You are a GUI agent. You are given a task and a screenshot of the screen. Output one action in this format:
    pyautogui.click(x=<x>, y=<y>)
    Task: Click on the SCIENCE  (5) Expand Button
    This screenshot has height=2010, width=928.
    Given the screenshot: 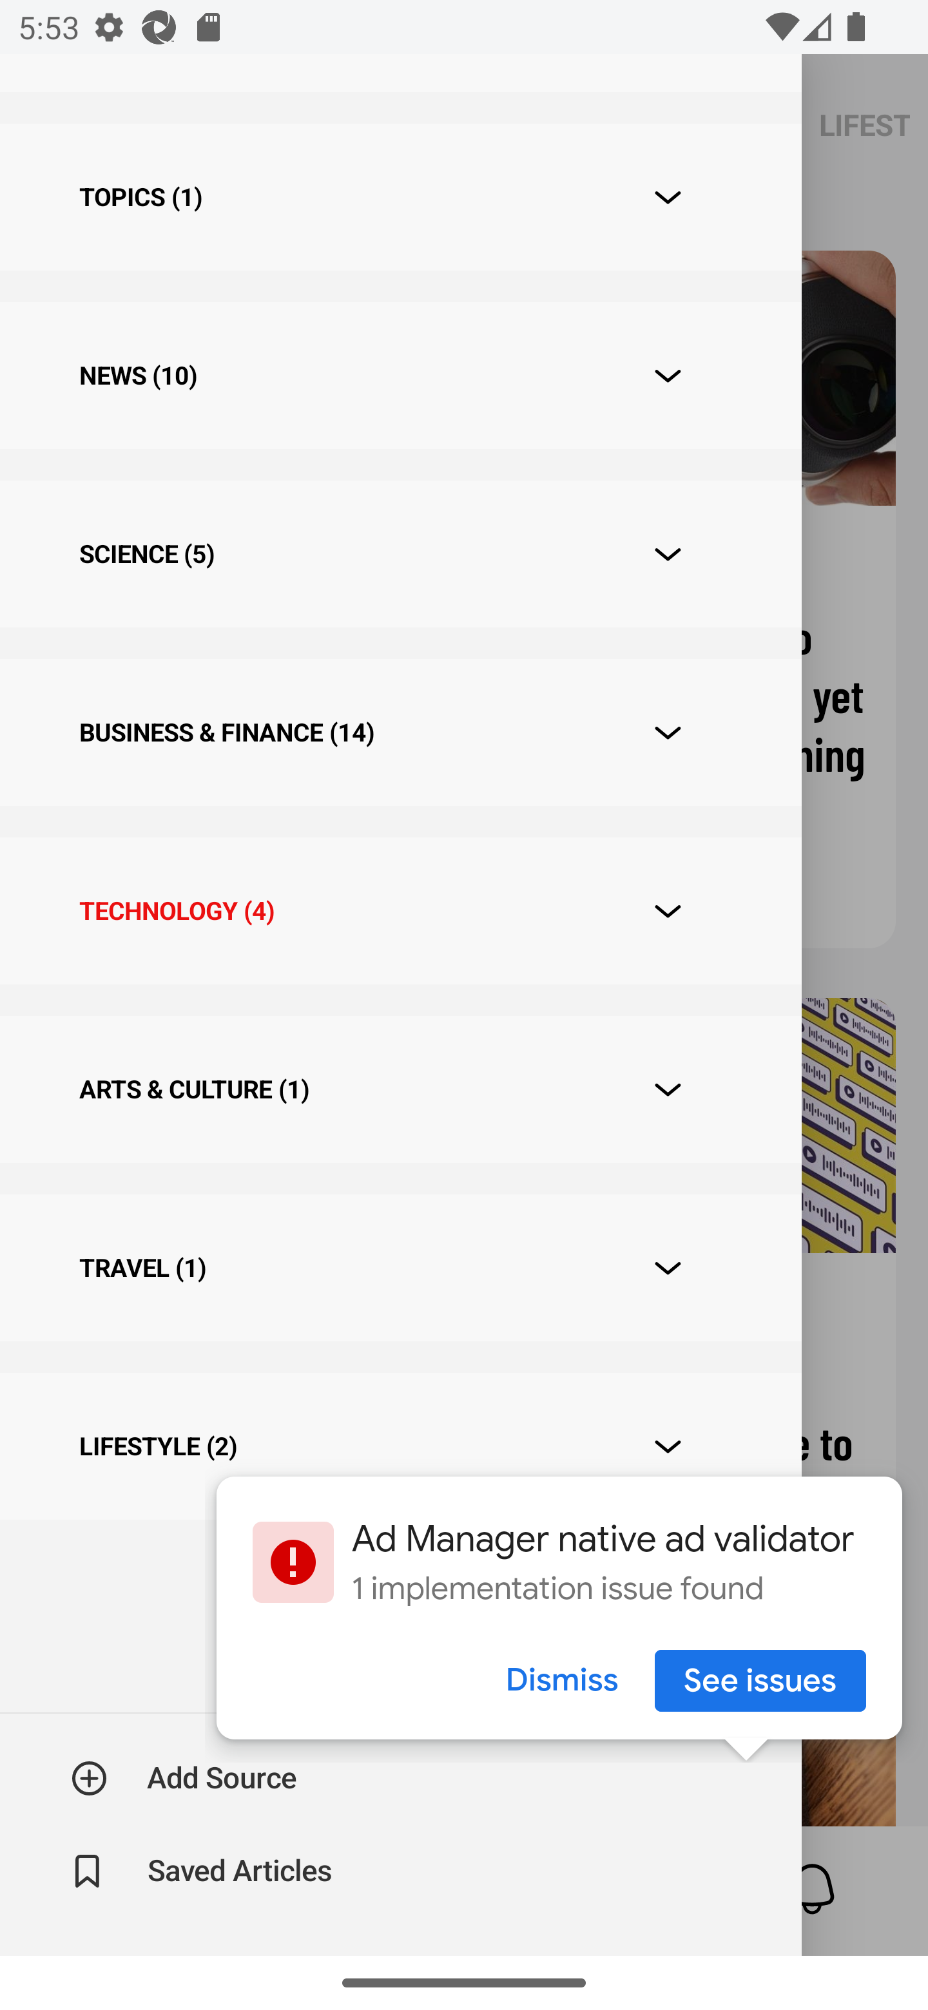 What is the action you would take?
    pyautogui.click(x=400, y=553)
    